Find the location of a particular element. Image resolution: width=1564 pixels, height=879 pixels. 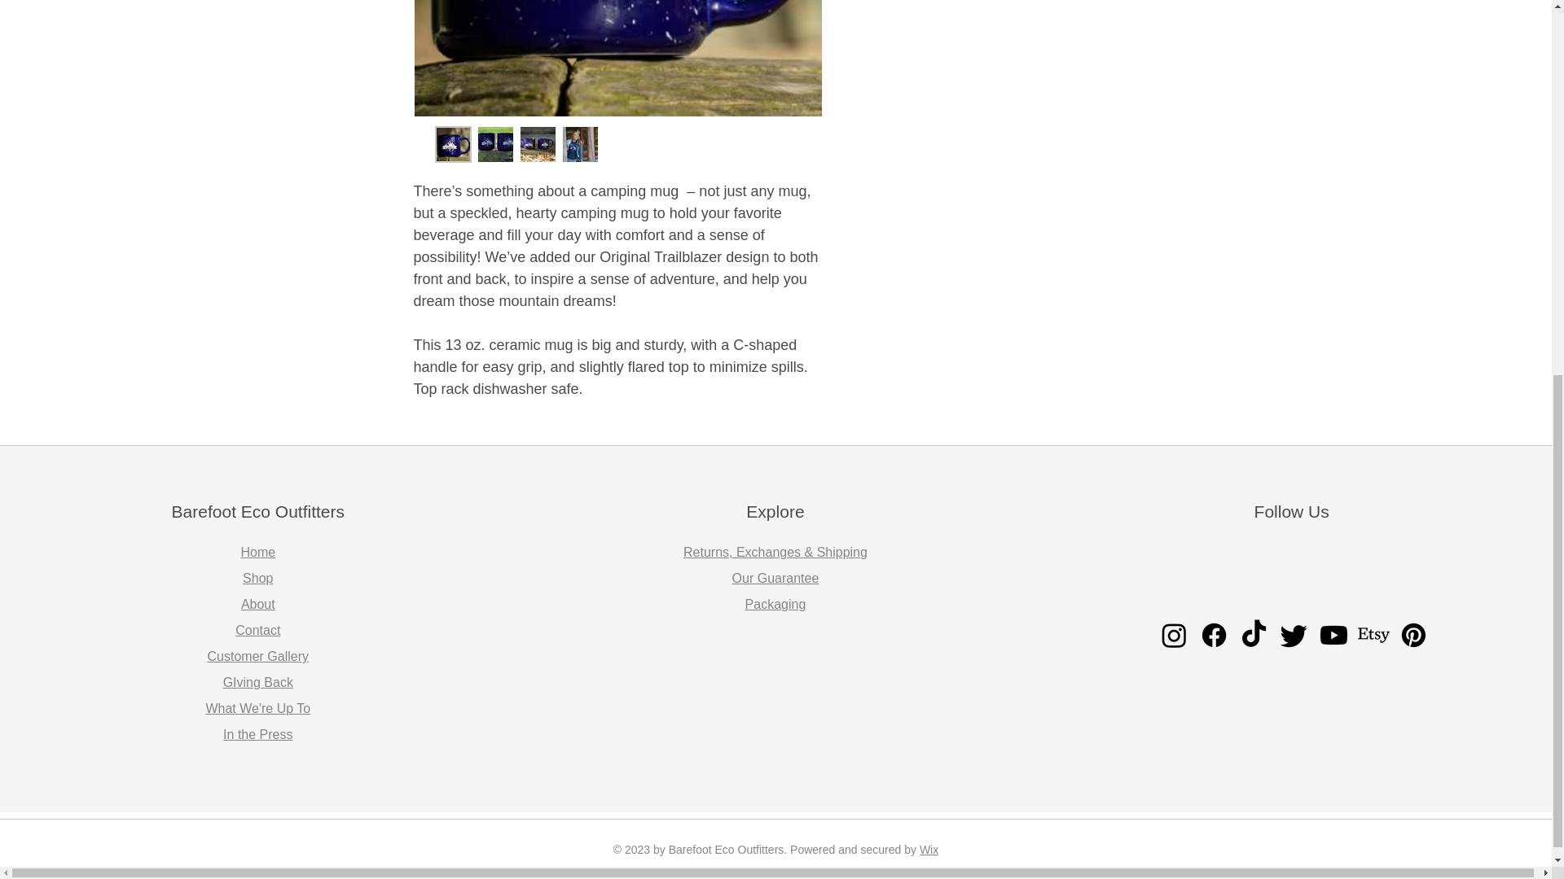

Customer Gallery is located at coordinates (257, 656).